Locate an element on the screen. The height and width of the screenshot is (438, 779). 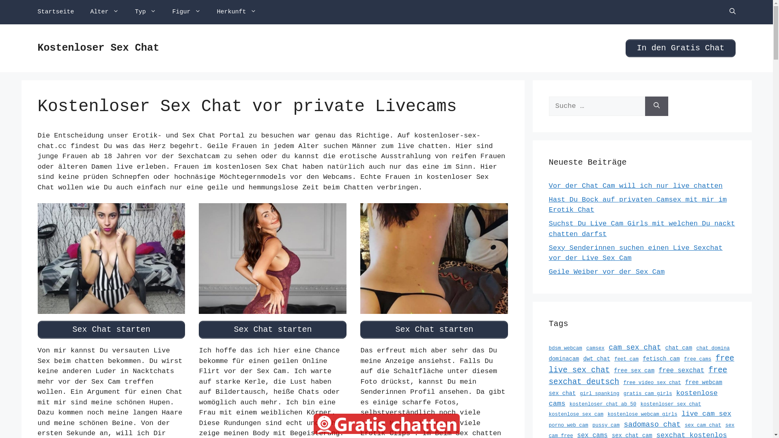
free live sex chat is located at coordinates (641, 364).